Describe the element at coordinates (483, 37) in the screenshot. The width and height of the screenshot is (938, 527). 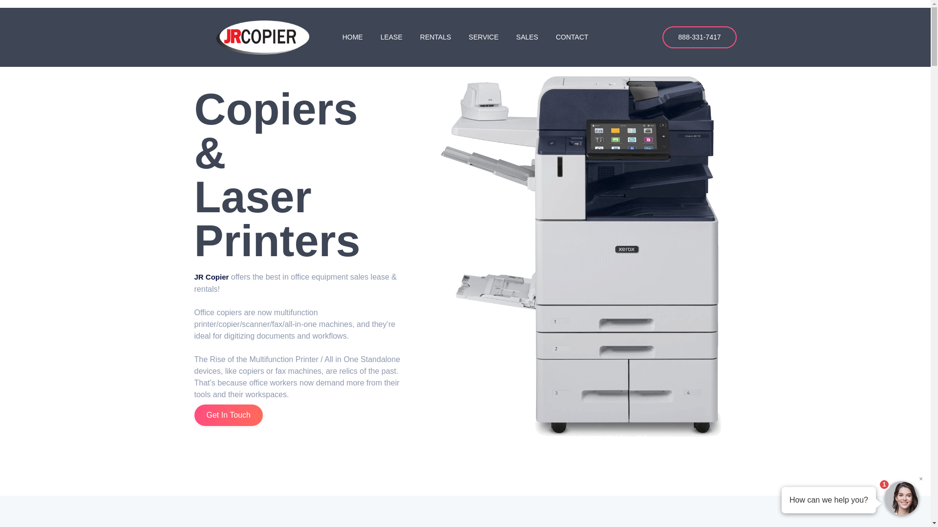
I see `SERVICE` at that location.